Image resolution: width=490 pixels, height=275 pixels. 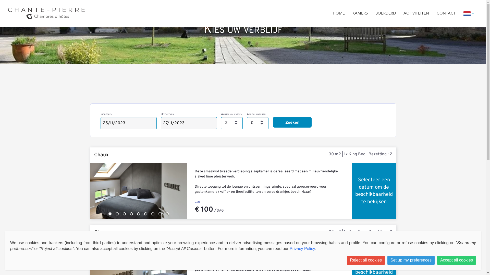 What do you see at coordinates (292, 122) in the screenshot?
I see `Zoeken` at bounding box center [292, 122].